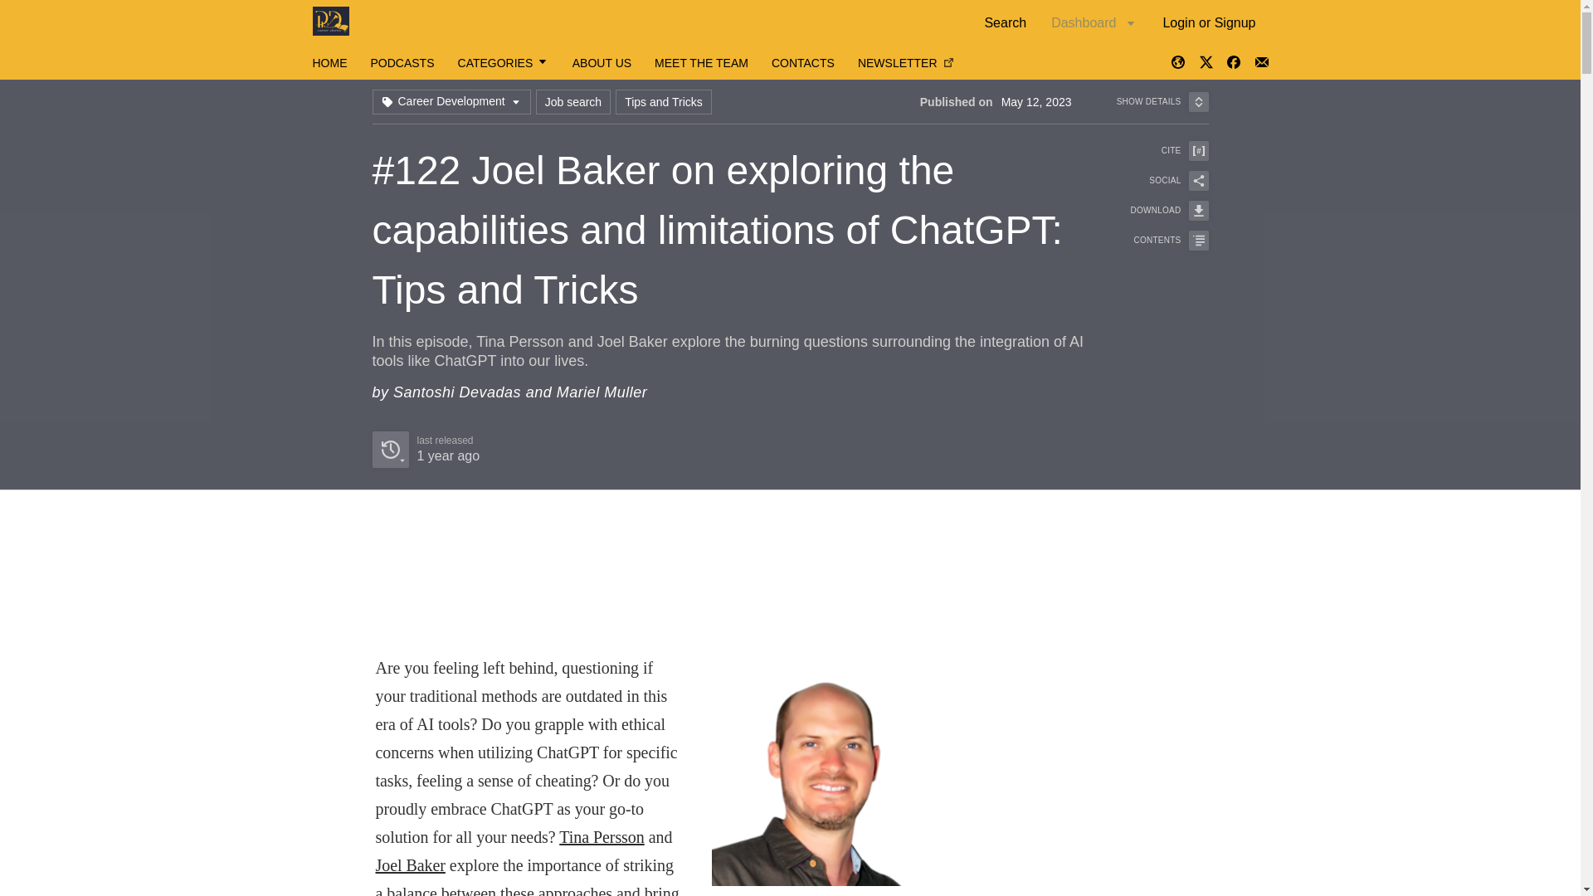  Describe the element at coordinates (664, 102) in the screenshot. I see `Mariel Muller` at that location.